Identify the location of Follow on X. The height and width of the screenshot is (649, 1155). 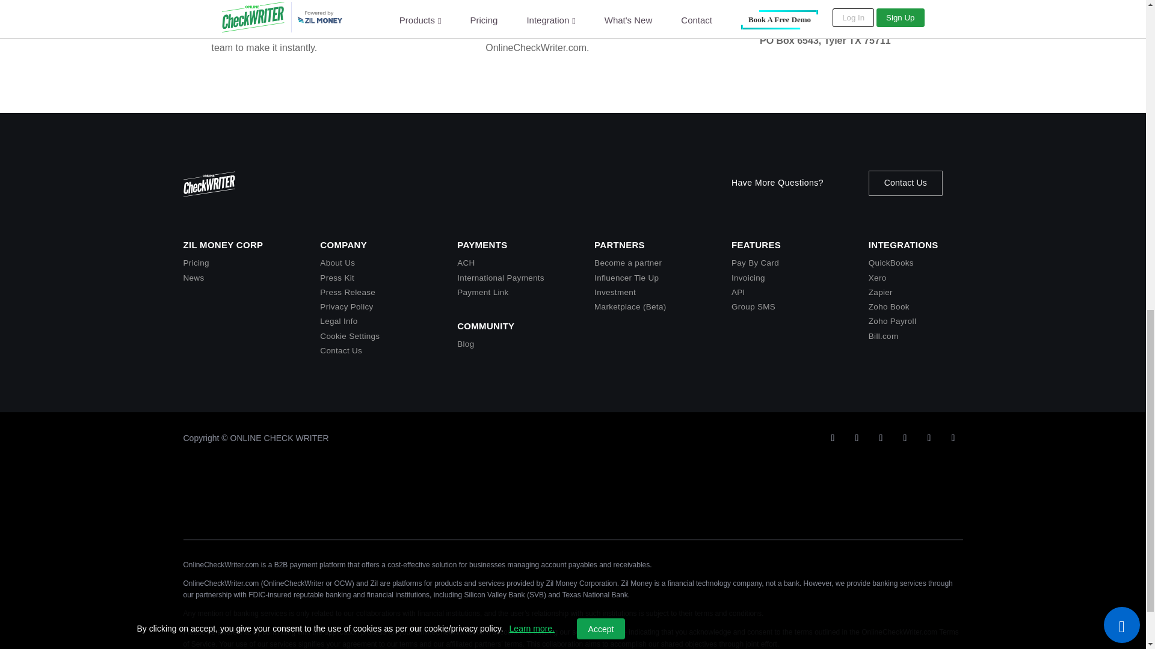
(832, 437).